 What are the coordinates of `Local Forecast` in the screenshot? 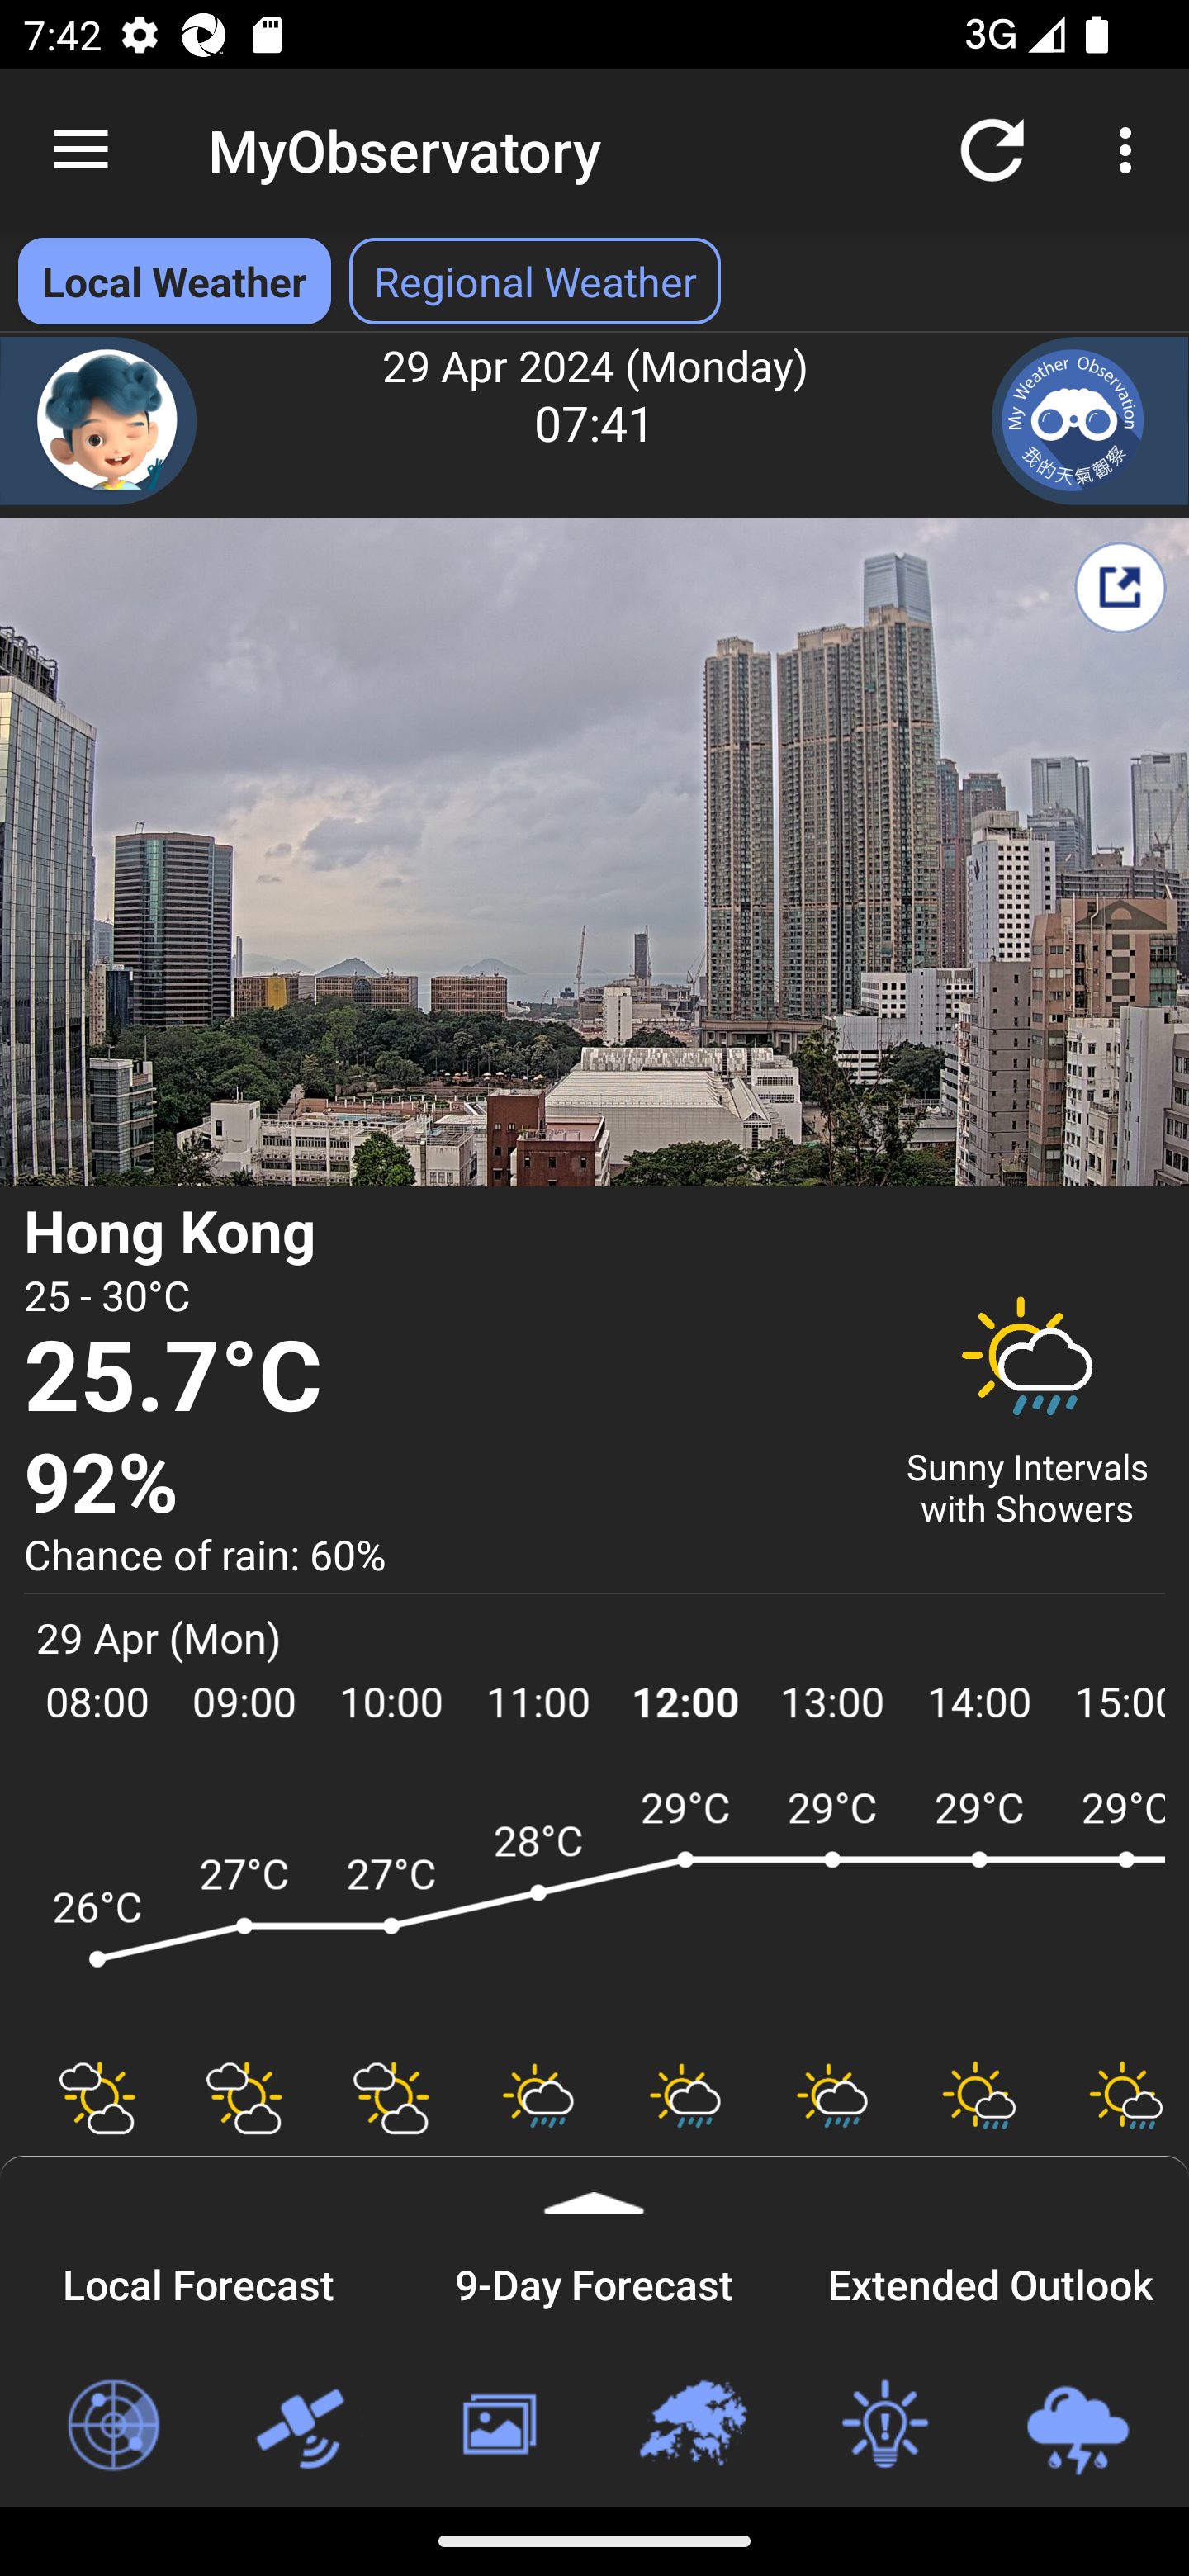 It's located at (198, 2280).